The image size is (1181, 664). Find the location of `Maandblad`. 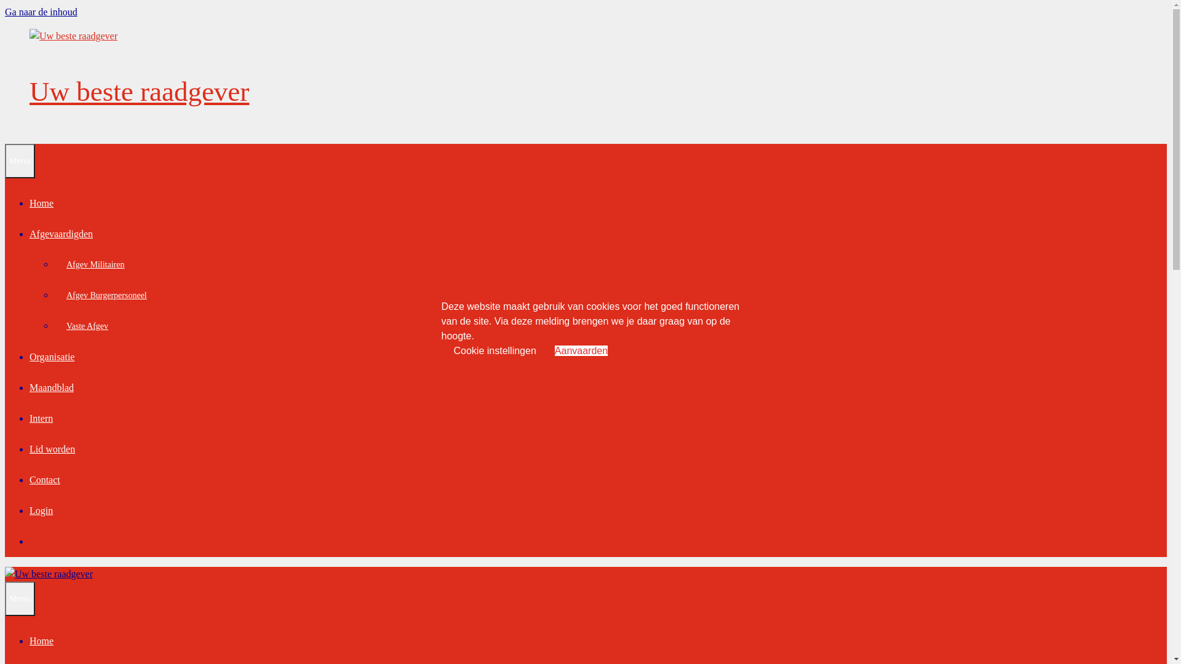

Maandblad is located at coordinates (52, 387).